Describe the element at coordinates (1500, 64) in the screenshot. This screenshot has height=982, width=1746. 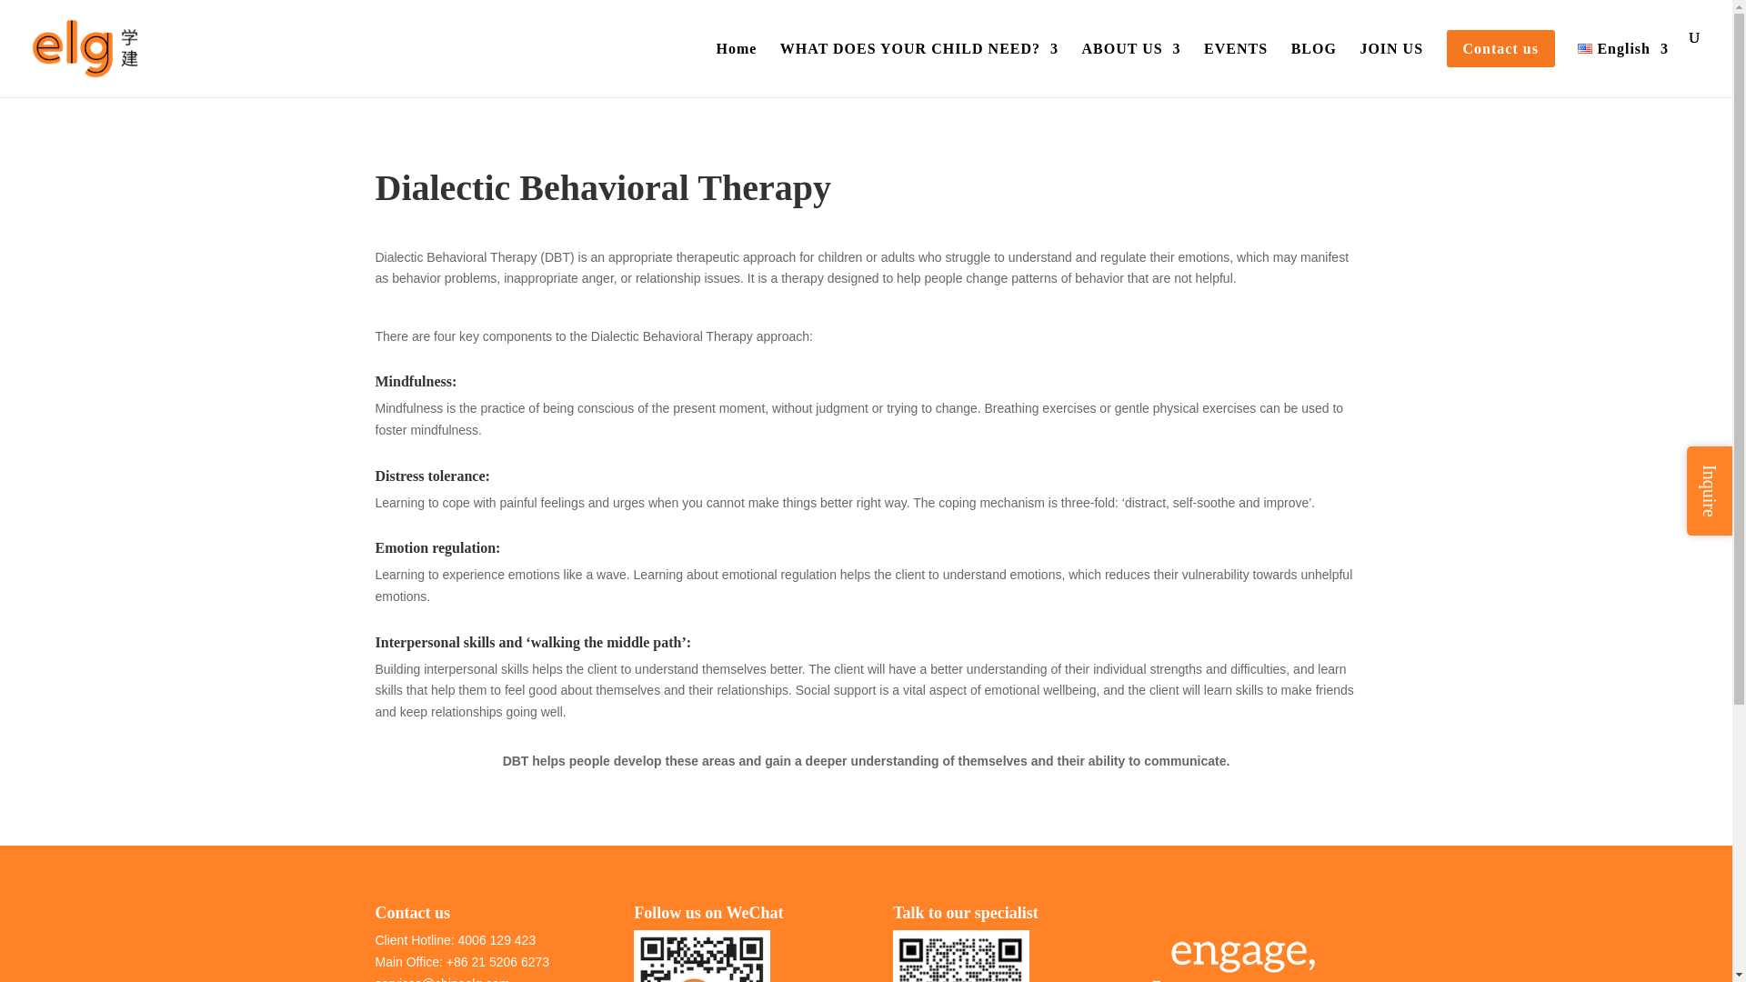
I see `Contact us` at that location.